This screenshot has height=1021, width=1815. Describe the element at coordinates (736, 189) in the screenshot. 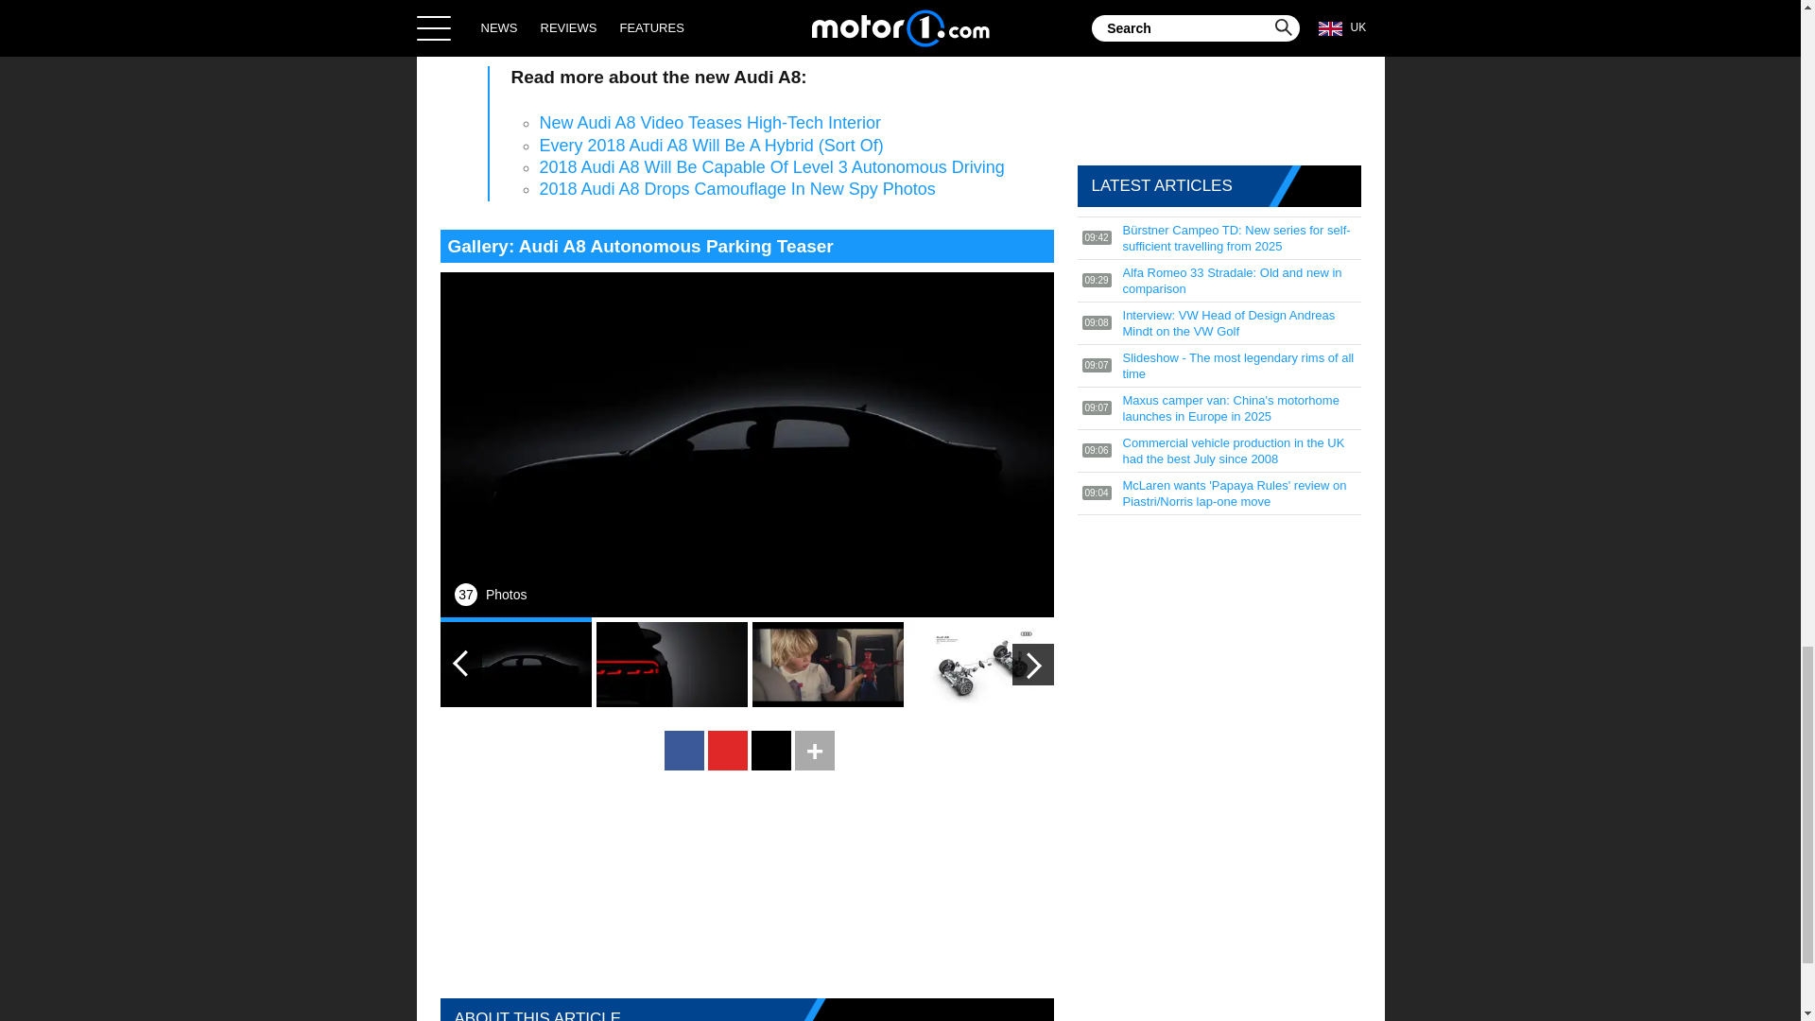

I see `2018 Audi A8 Drops Camouflage In New Spy Photos` at that location.